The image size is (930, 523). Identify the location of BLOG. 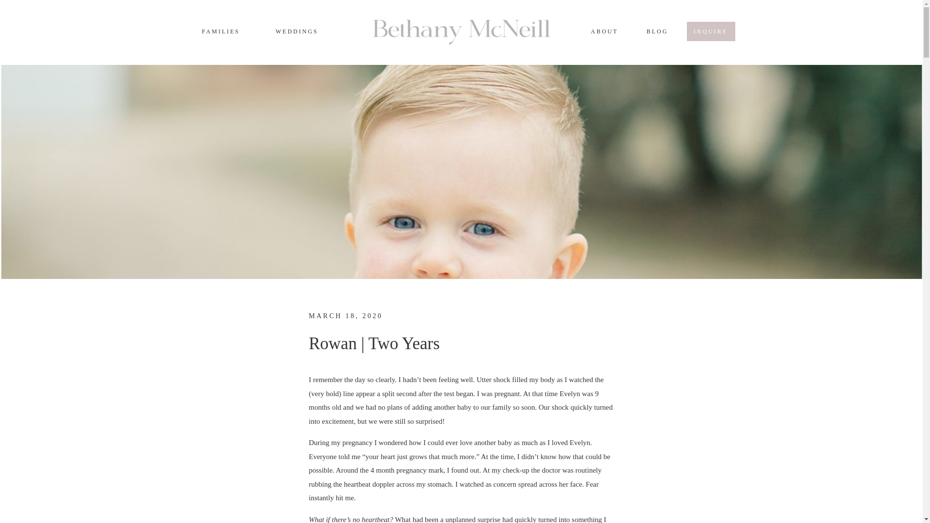
(657, 32).